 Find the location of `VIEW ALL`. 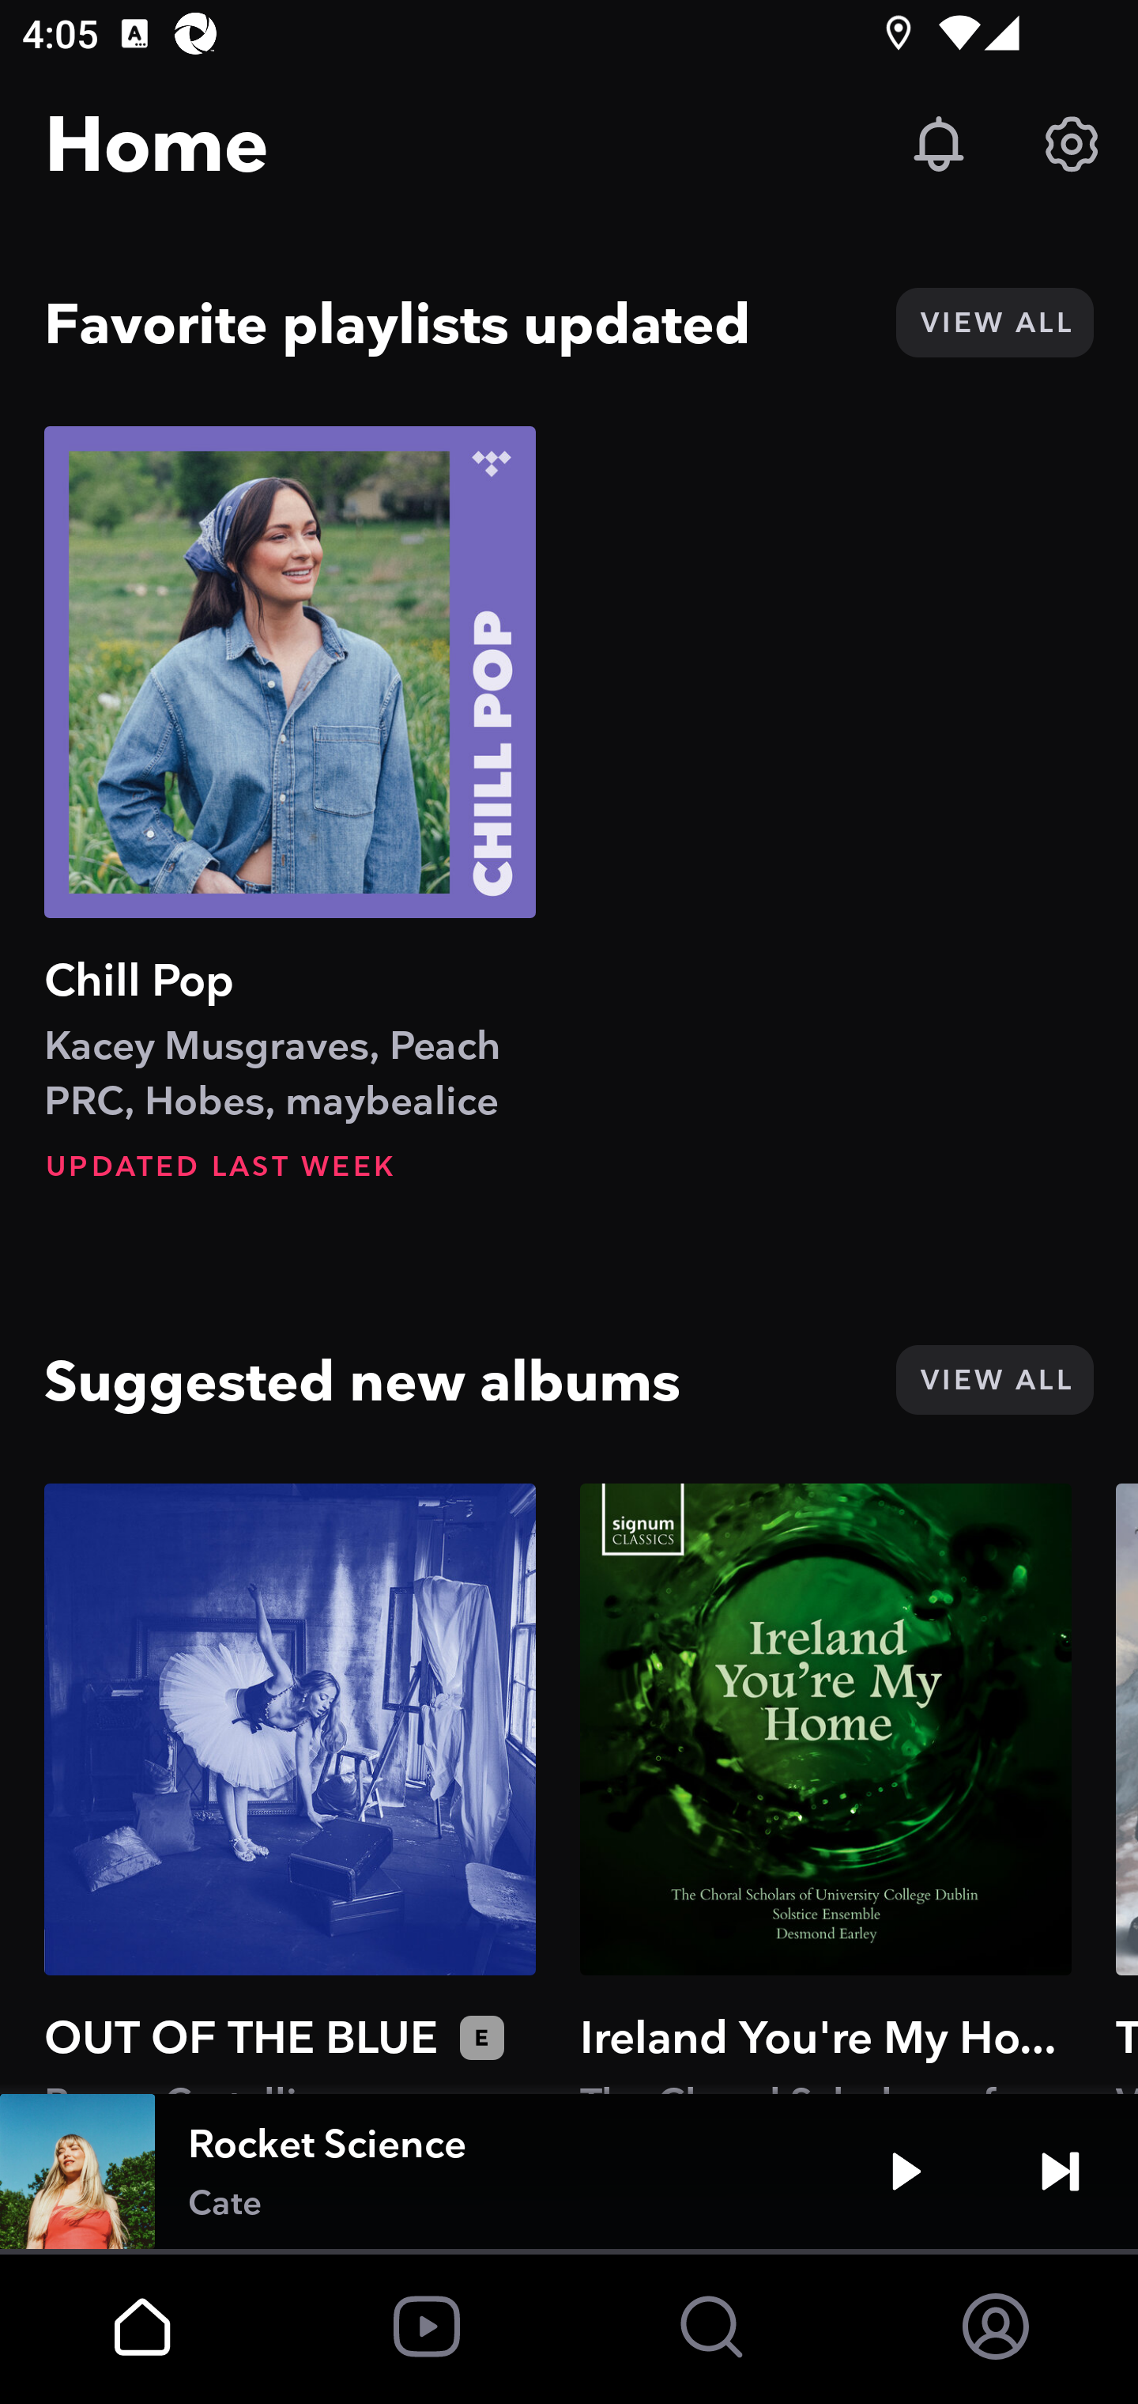

VIEW ALL is located at coordinates (994, 1379).